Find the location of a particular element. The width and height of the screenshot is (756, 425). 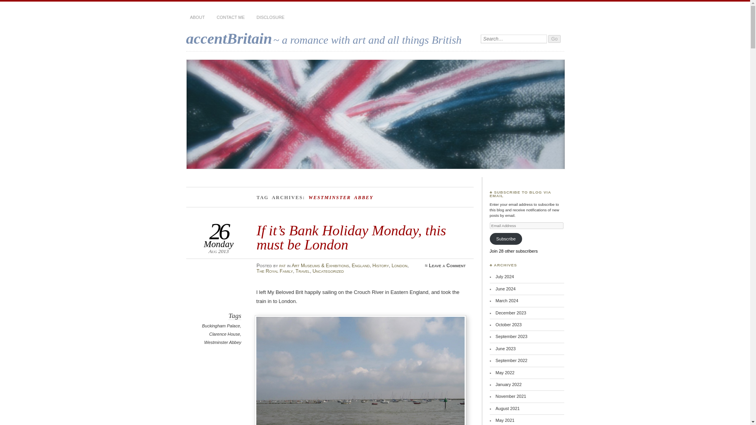

The Royal Family is located at coordinates (274, 271).